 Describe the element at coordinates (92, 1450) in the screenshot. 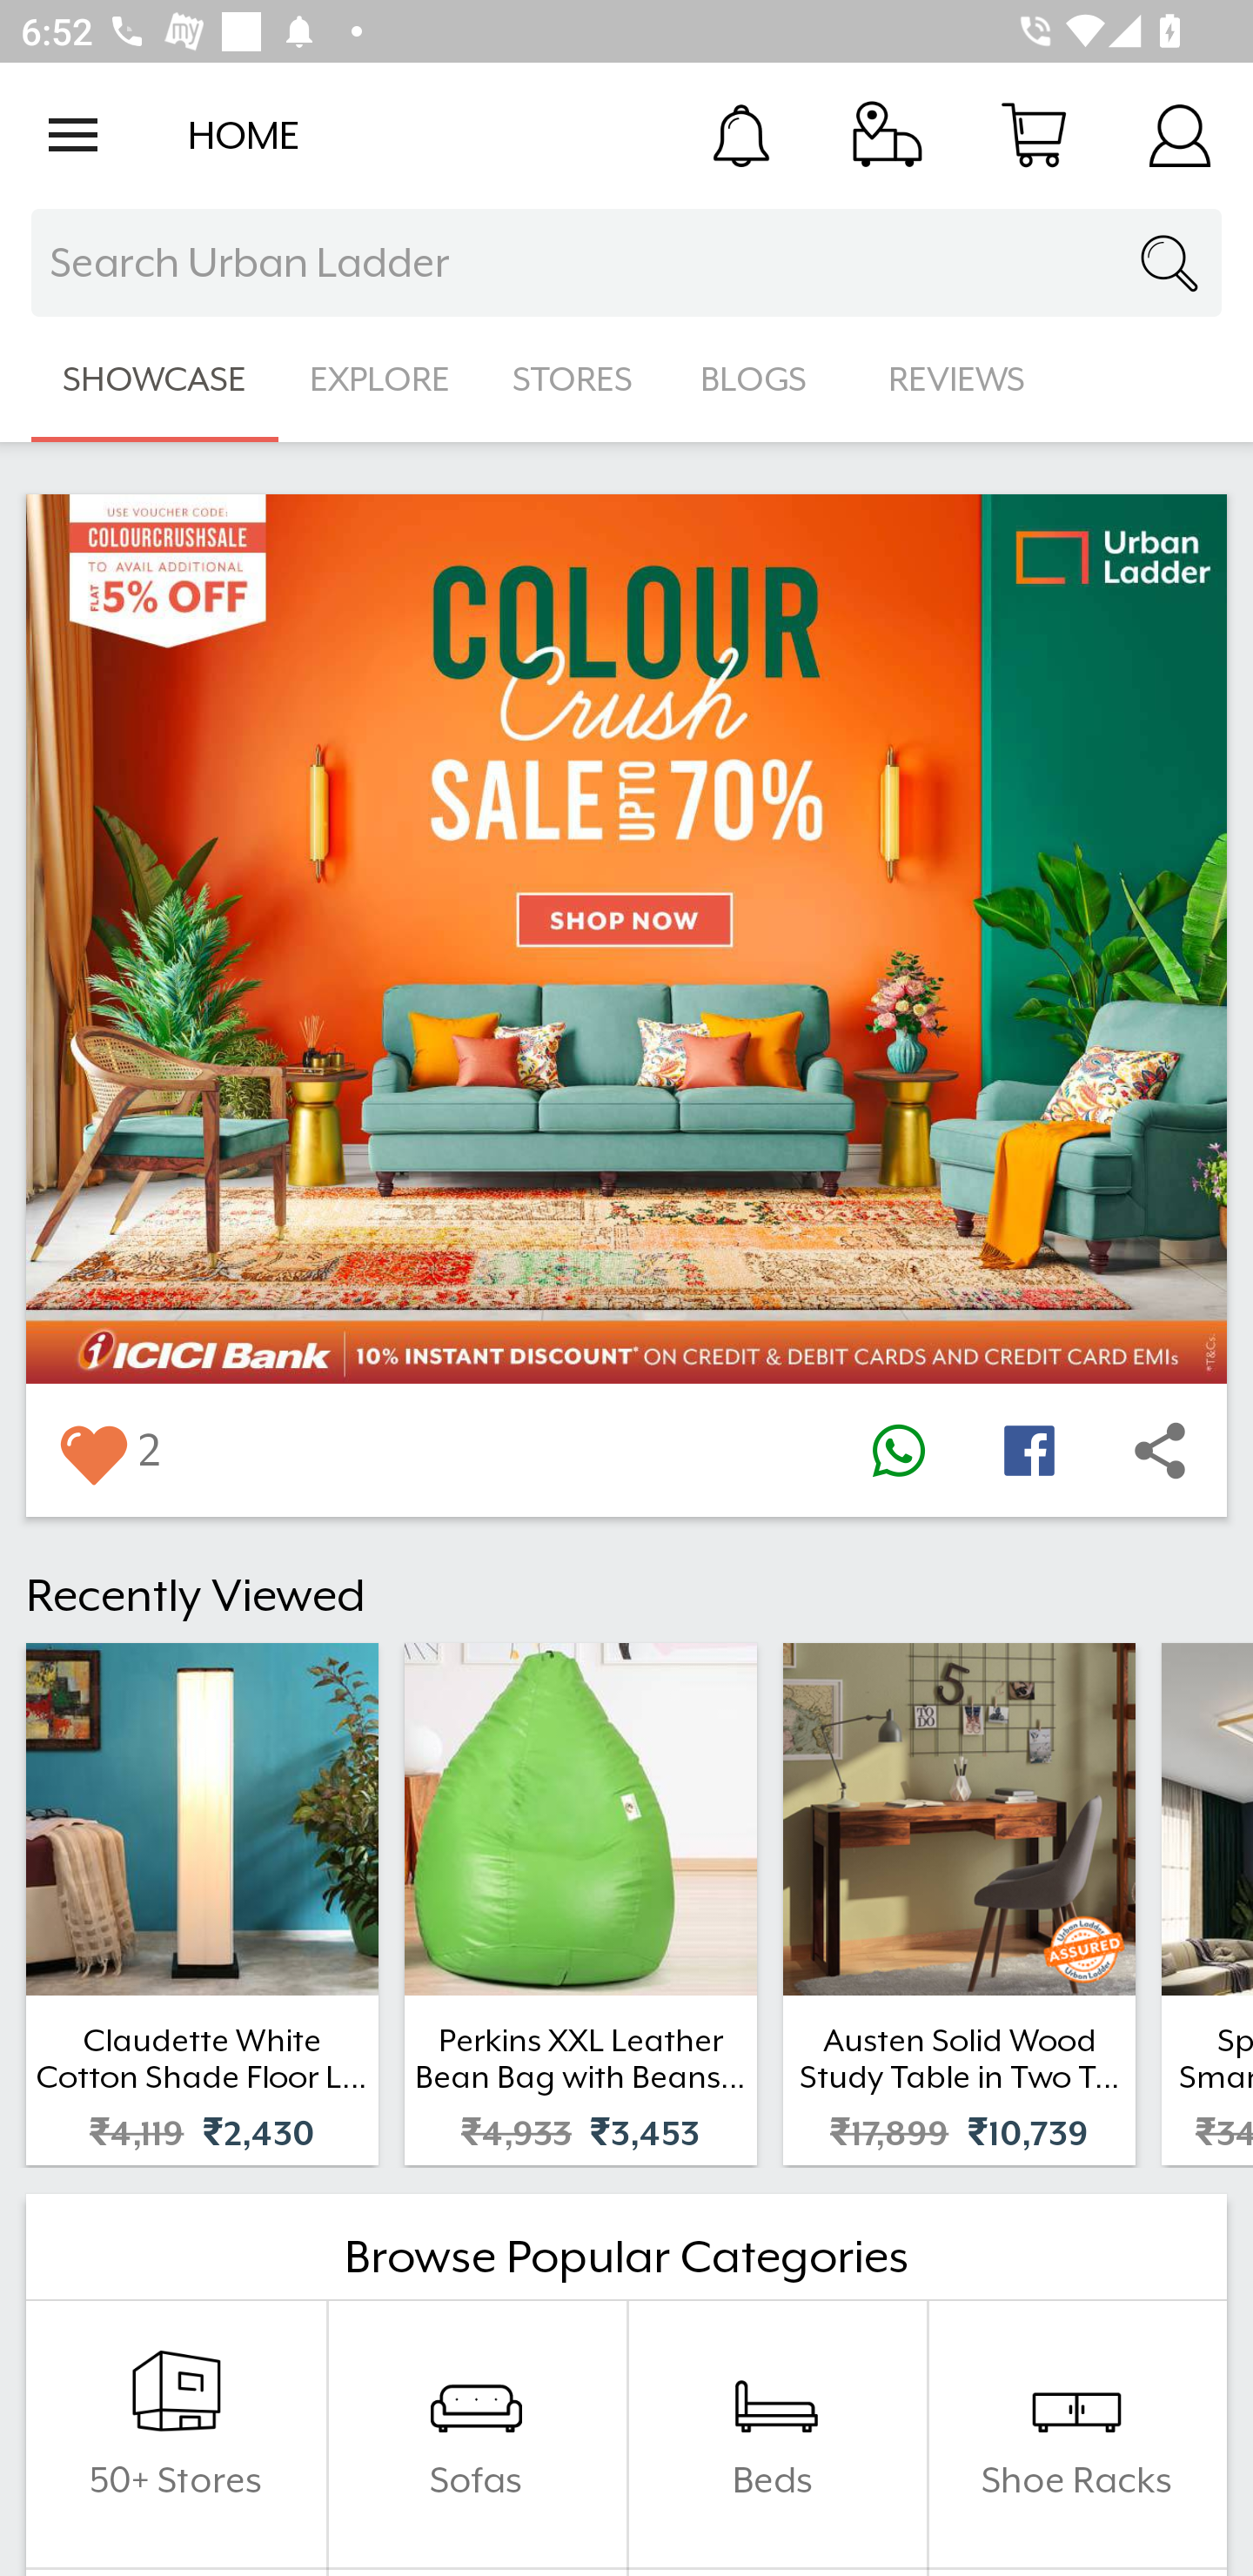

I see `` at that location.